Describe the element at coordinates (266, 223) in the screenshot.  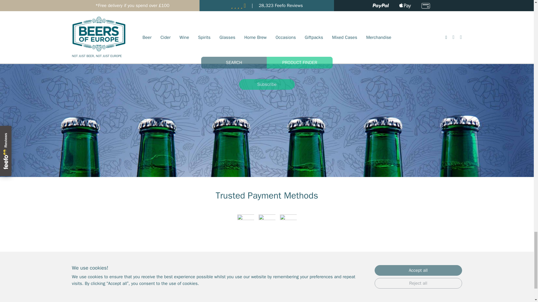
I see `Mastercard` at that location.